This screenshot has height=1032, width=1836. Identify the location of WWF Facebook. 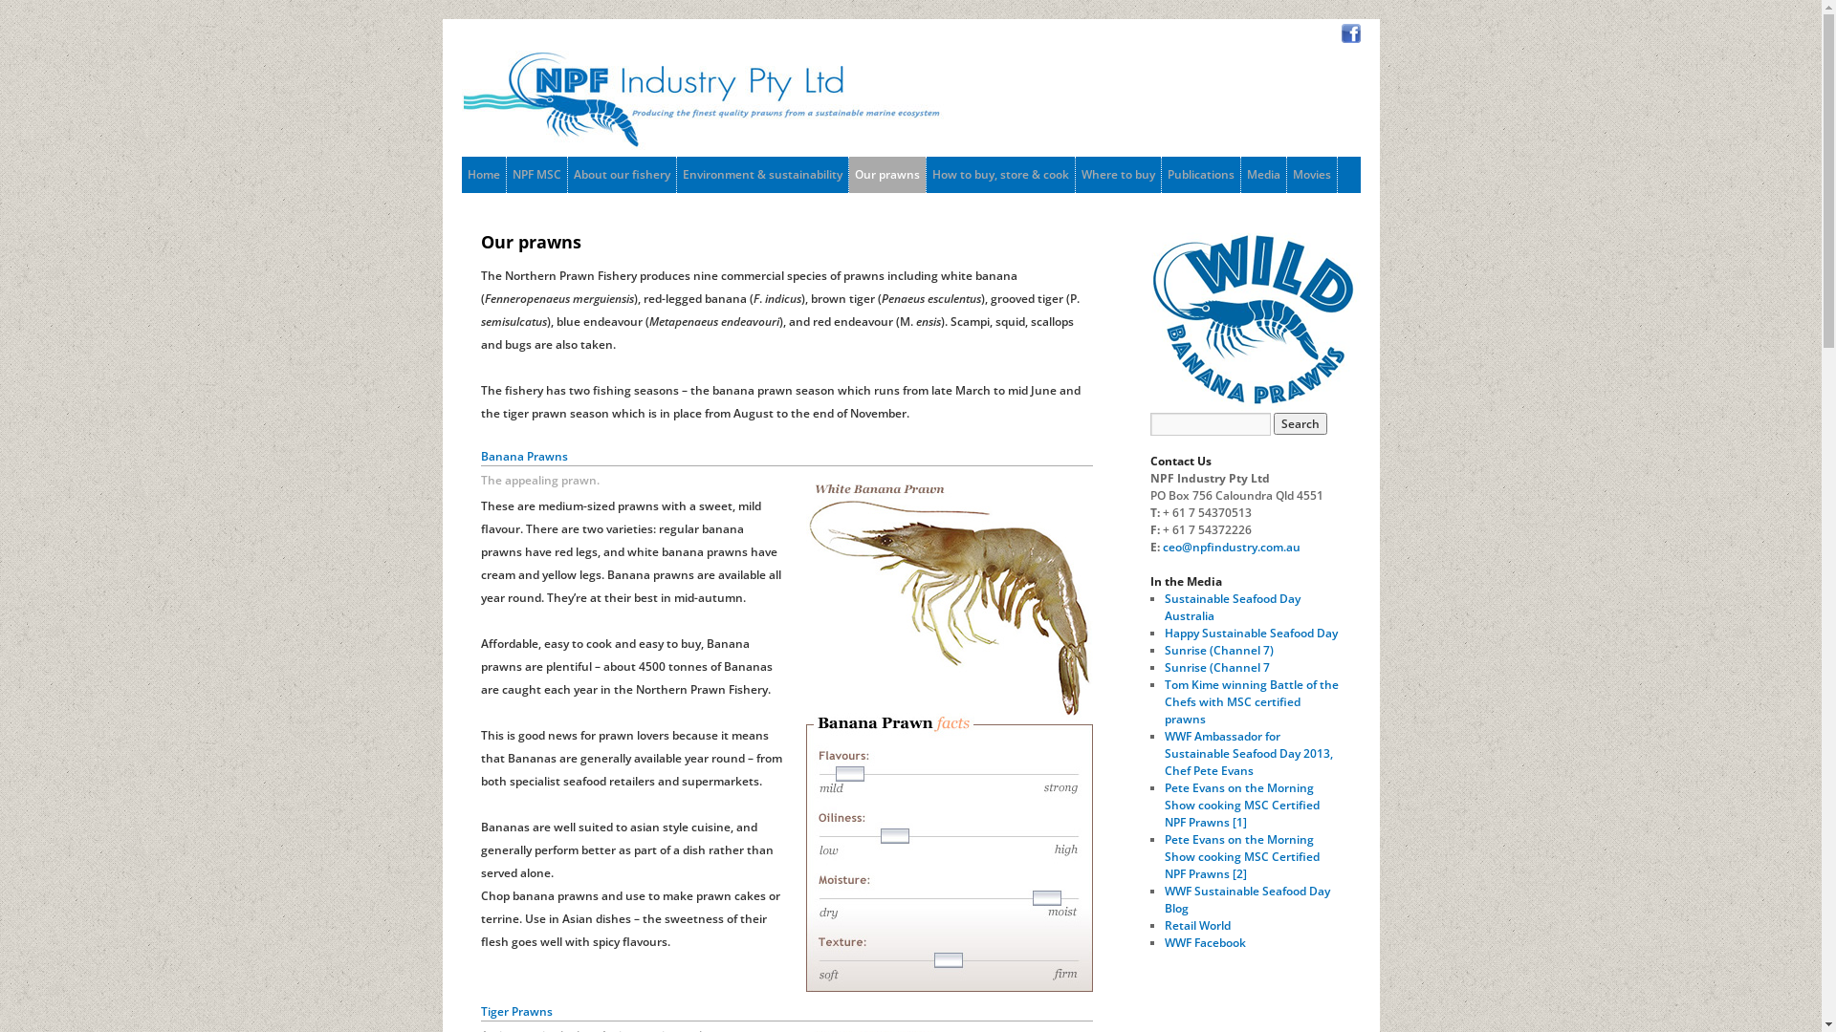
(1205, 942).